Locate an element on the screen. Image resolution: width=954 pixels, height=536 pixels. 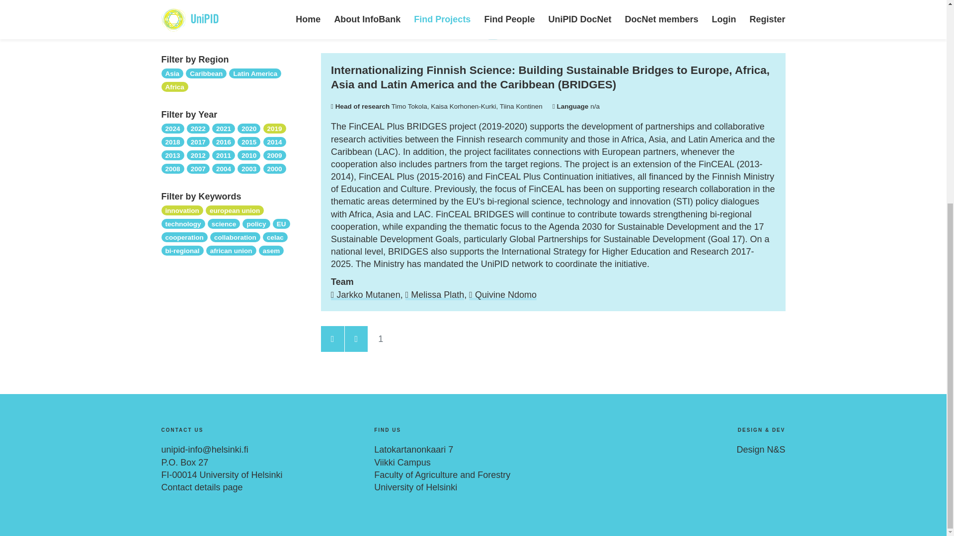
2011 is located at coordinates (223, 155).